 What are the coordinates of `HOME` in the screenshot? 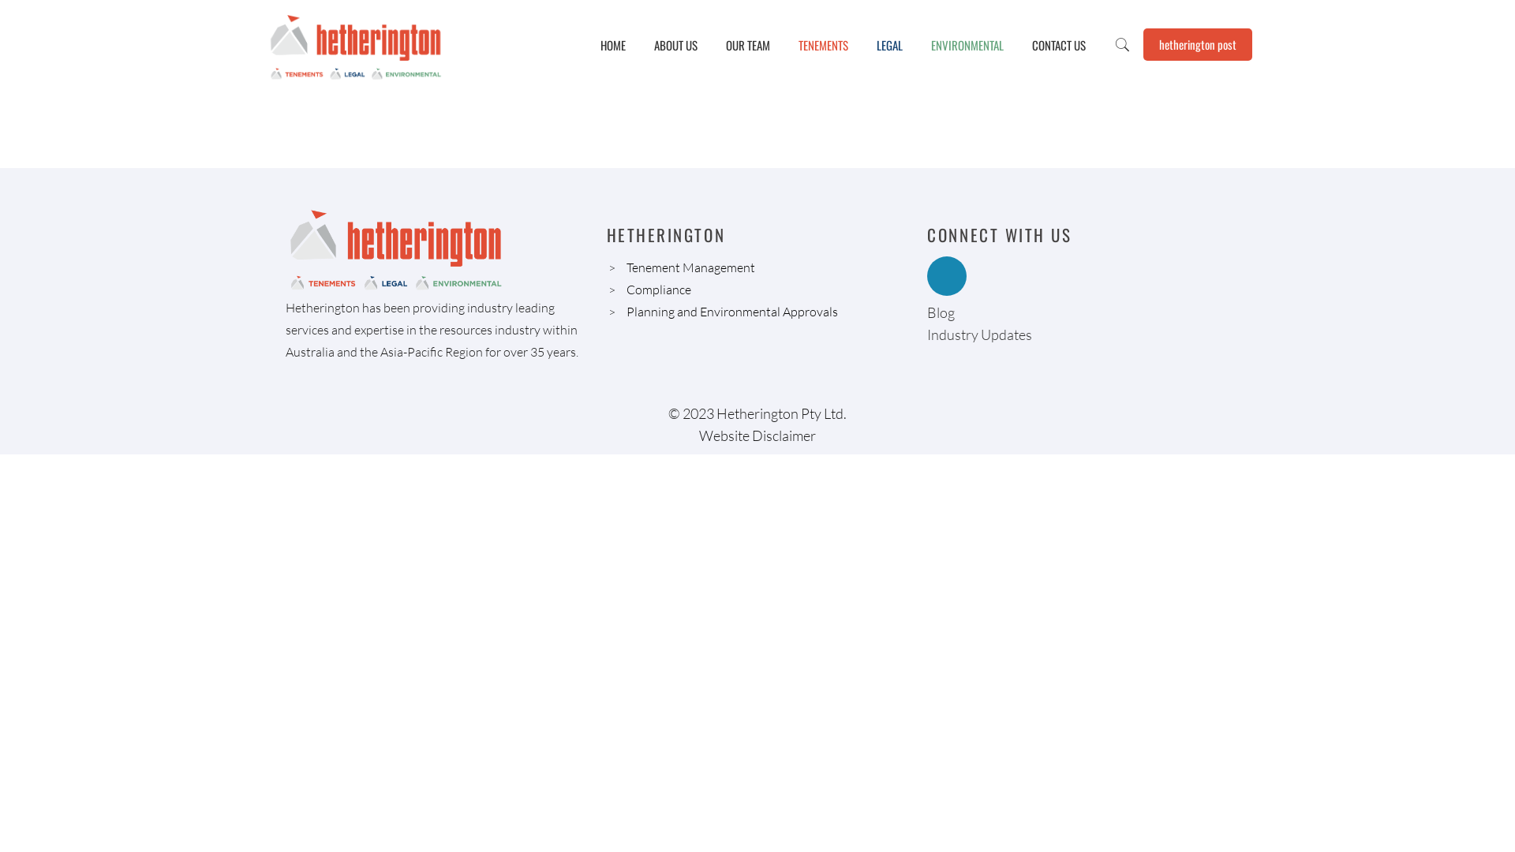 It's located at (613, 45).